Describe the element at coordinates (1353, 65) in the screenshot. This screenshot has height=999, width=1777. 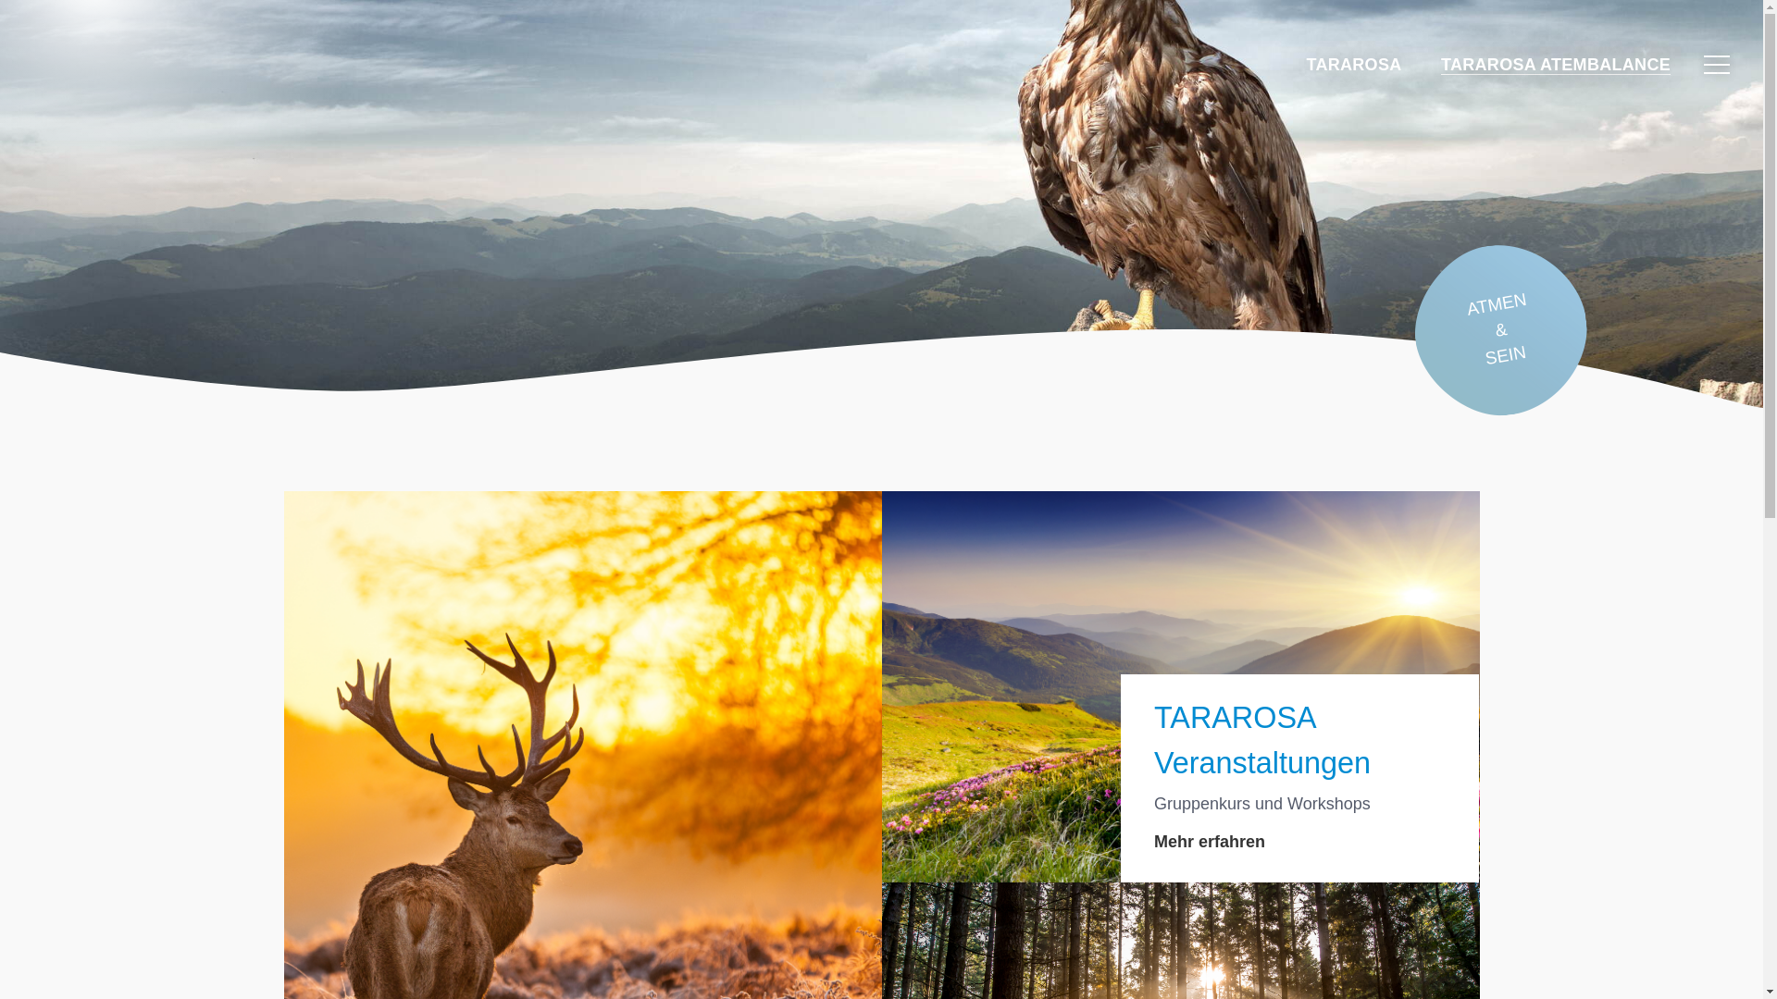
I see `TARAROSA` at that location.